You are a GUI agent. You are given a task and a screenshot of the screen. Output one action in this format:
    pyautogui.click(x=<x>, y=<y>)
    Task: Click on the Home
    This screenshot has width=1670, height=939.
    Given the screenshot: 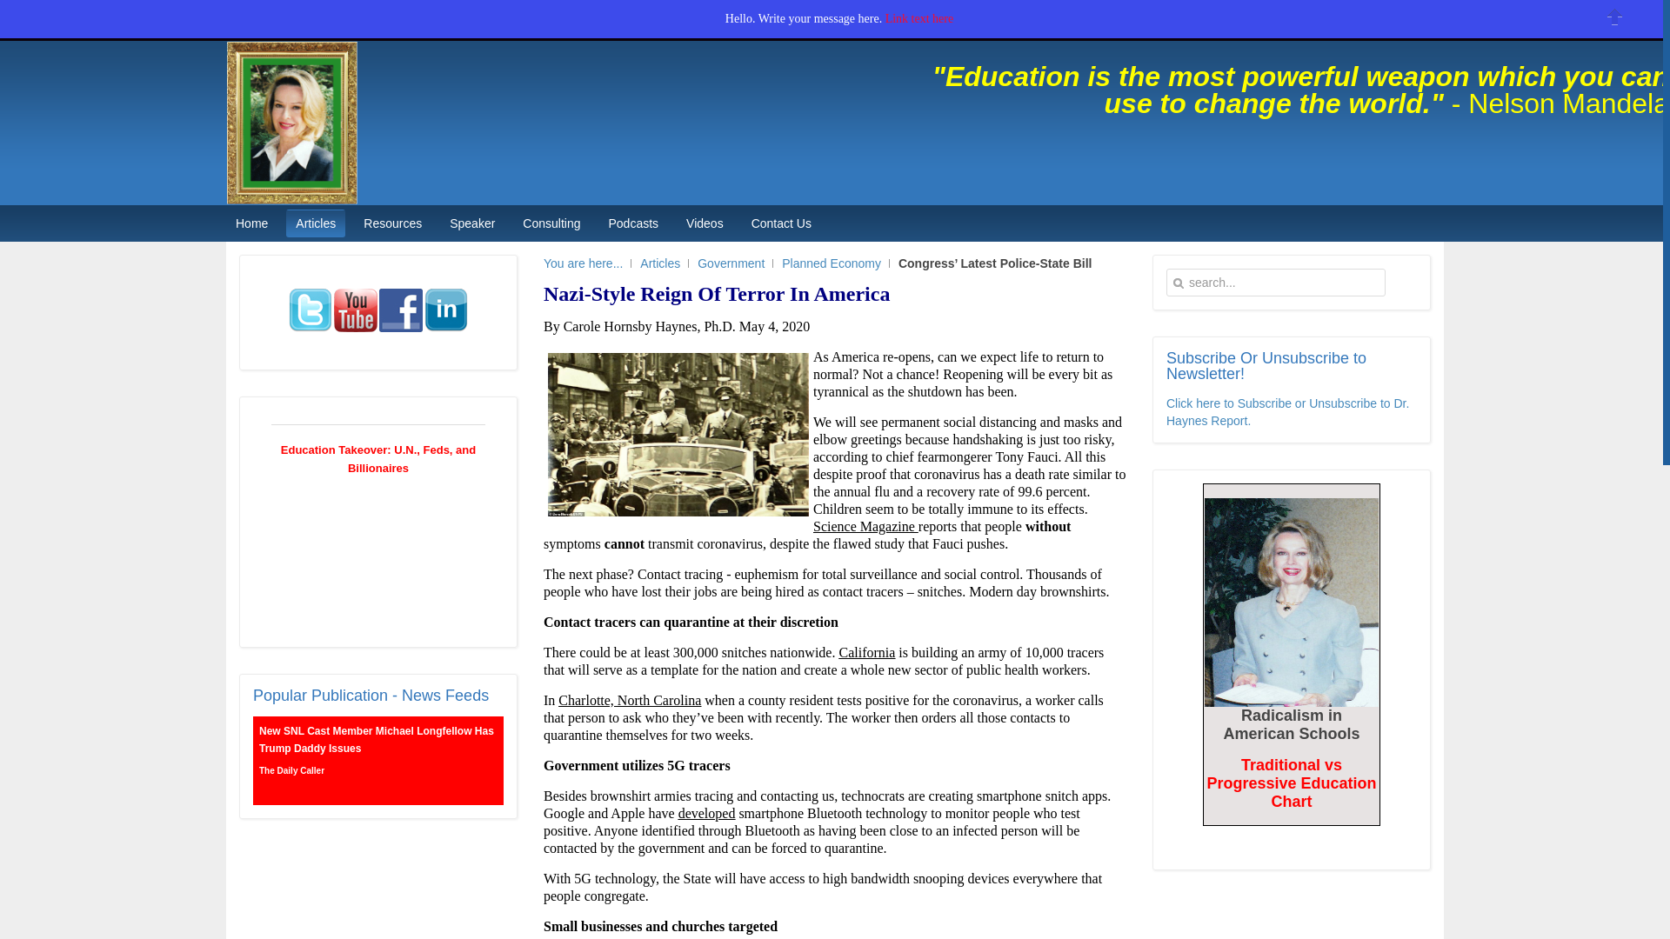 What is the action you would take?
    pyautogui.click(x=250, y=223)
    